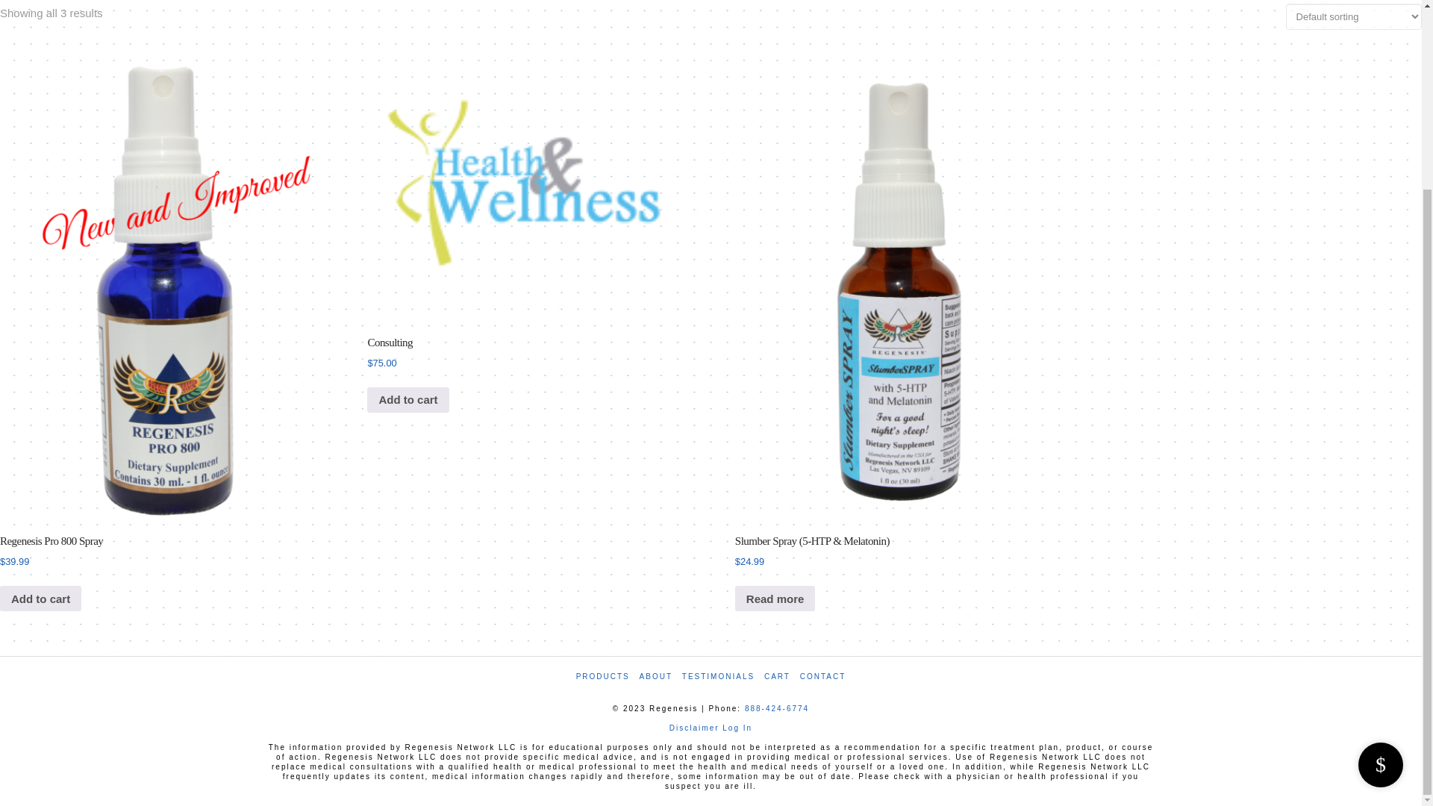 The image size is (1433, 806). Describe the element at coordinates (655, 676) in the screenshot. I see `ABOUT` at that location.